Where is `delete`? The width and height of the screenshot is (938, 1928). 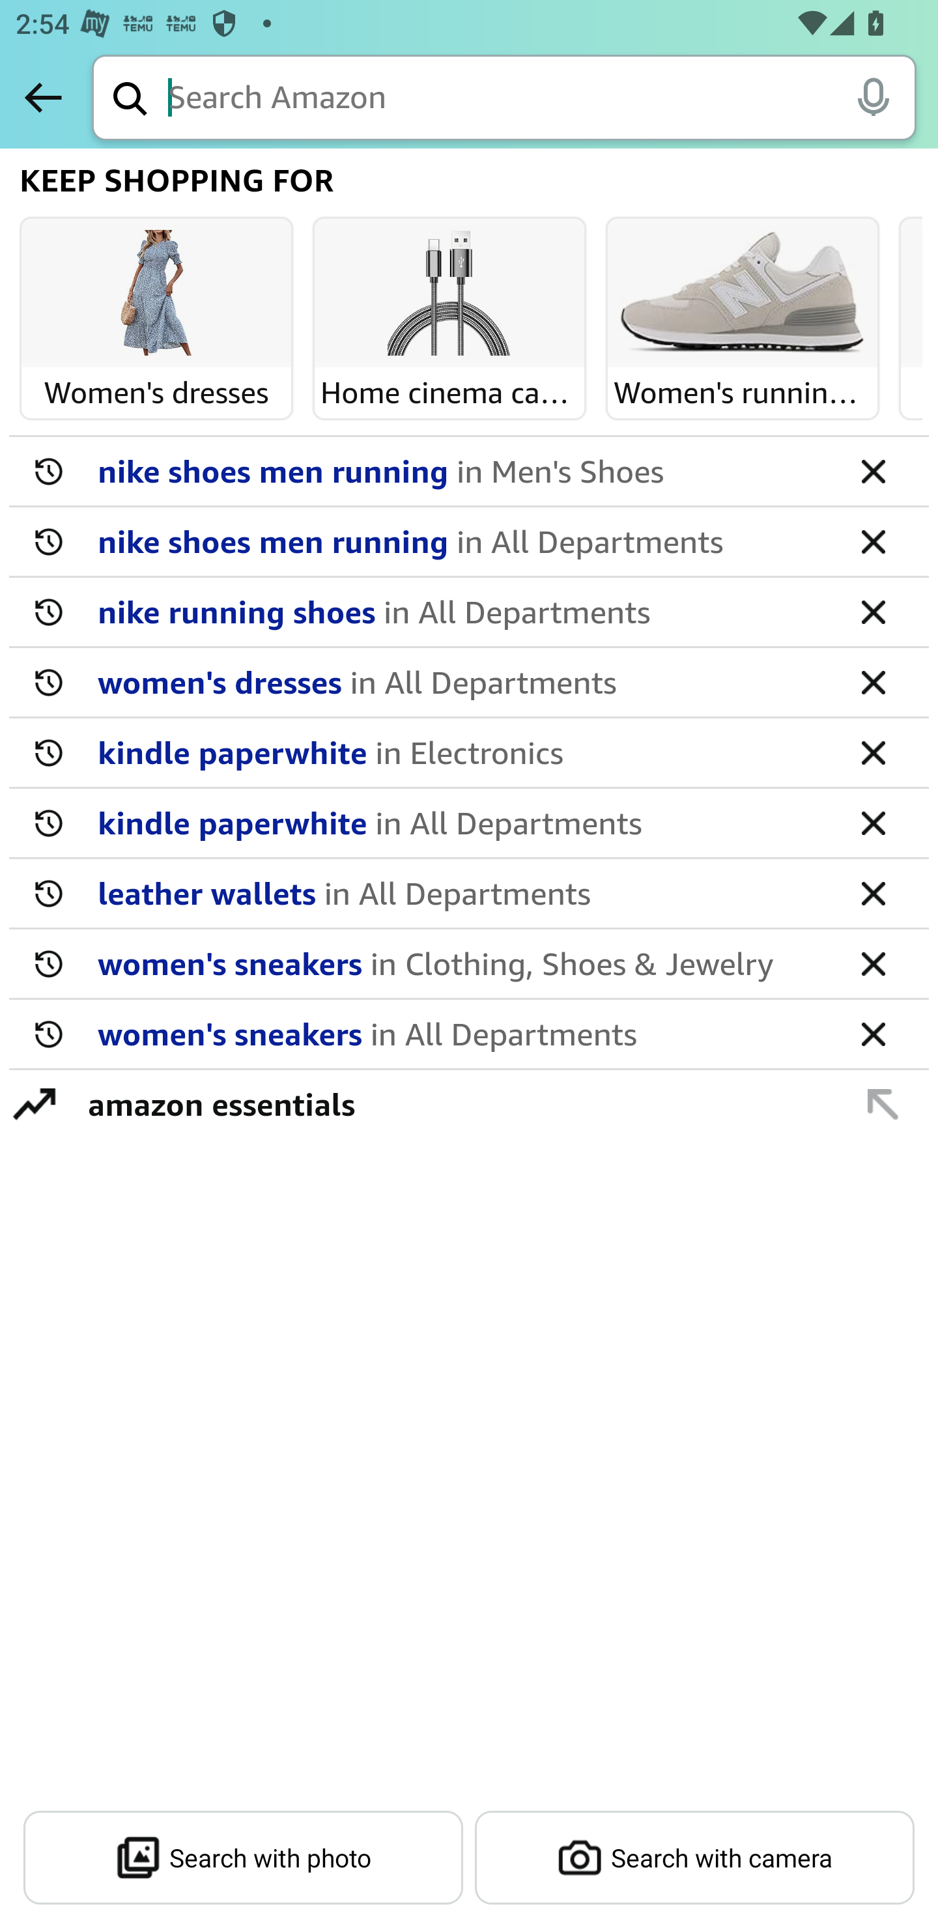 delete is located at coordinates (873, 681).